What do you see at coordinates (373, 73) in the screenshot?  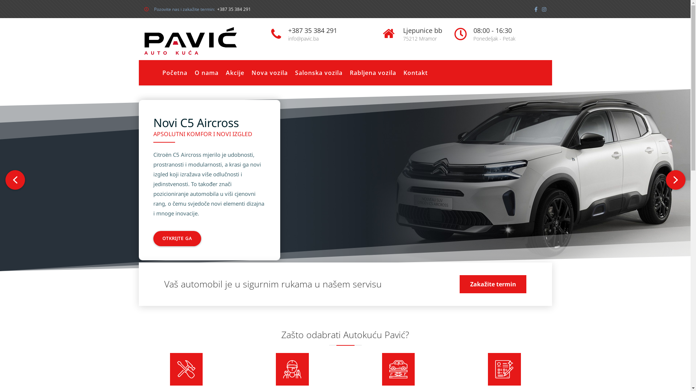 I see `Rabljena vozila` at bounding box center [373, 73].